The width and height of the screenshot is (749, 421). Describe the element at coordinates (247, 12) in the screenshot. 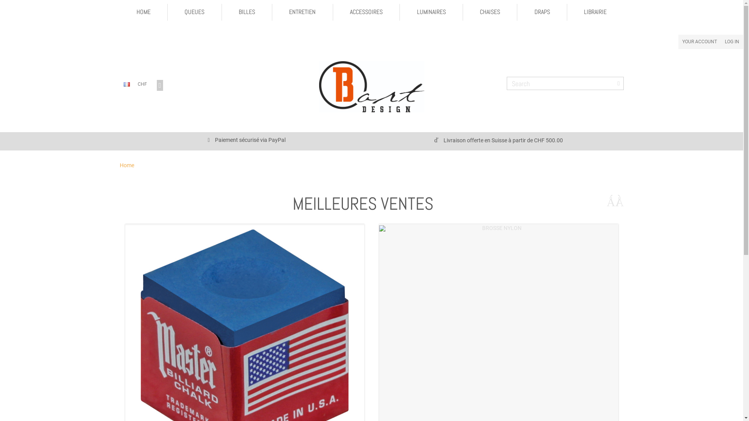

I see `BILLES` at that location.